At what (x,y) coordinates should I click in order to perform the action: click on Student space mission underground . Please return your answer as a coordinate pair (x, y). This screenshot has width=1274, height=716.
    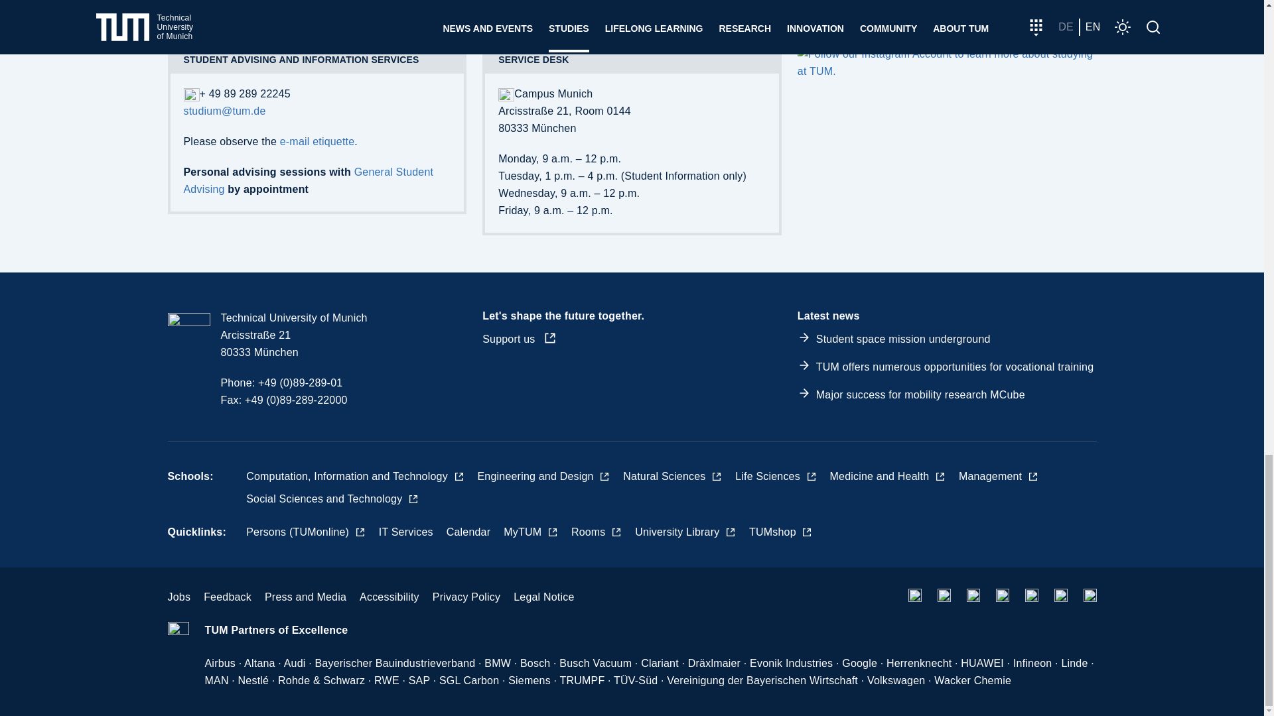
    Looking at the image, I should click on (904, 339).